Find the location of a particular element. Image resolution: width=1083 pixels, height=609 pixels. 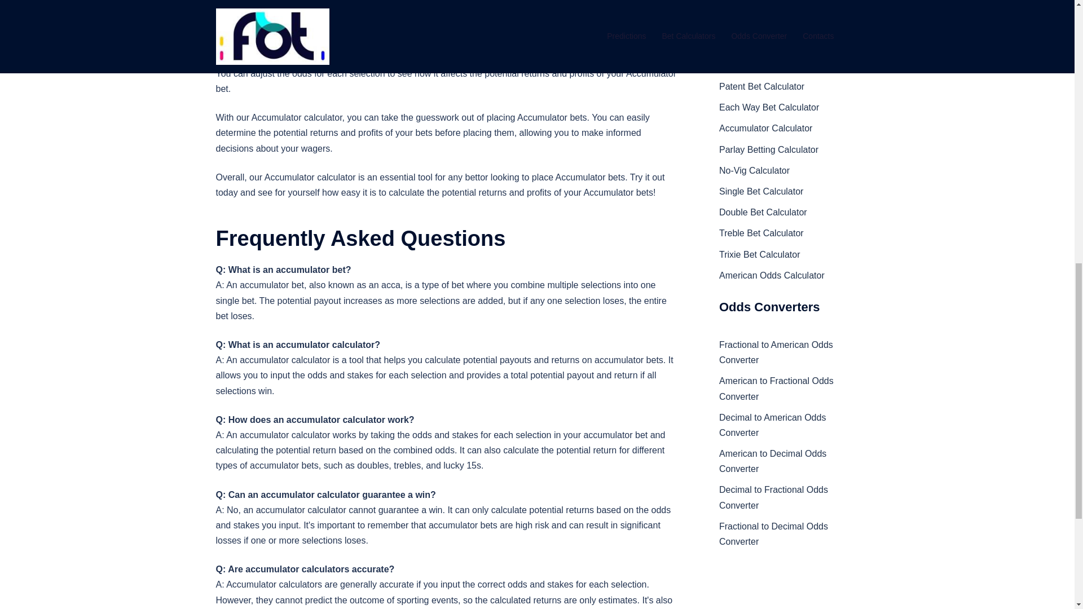

Each Way Bet Calculator is located at coordinates (768, 107).